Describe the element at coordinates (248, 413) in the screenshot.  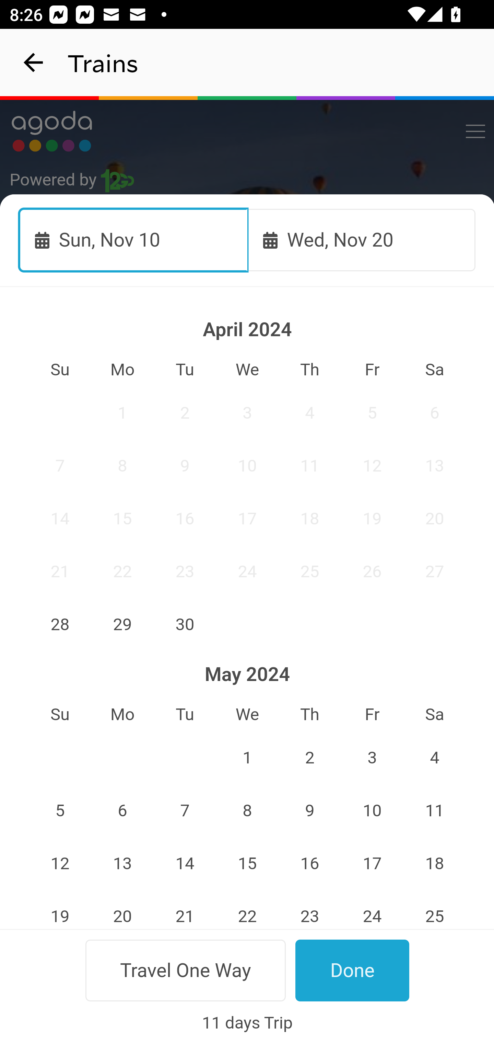
I see `3` at that location.